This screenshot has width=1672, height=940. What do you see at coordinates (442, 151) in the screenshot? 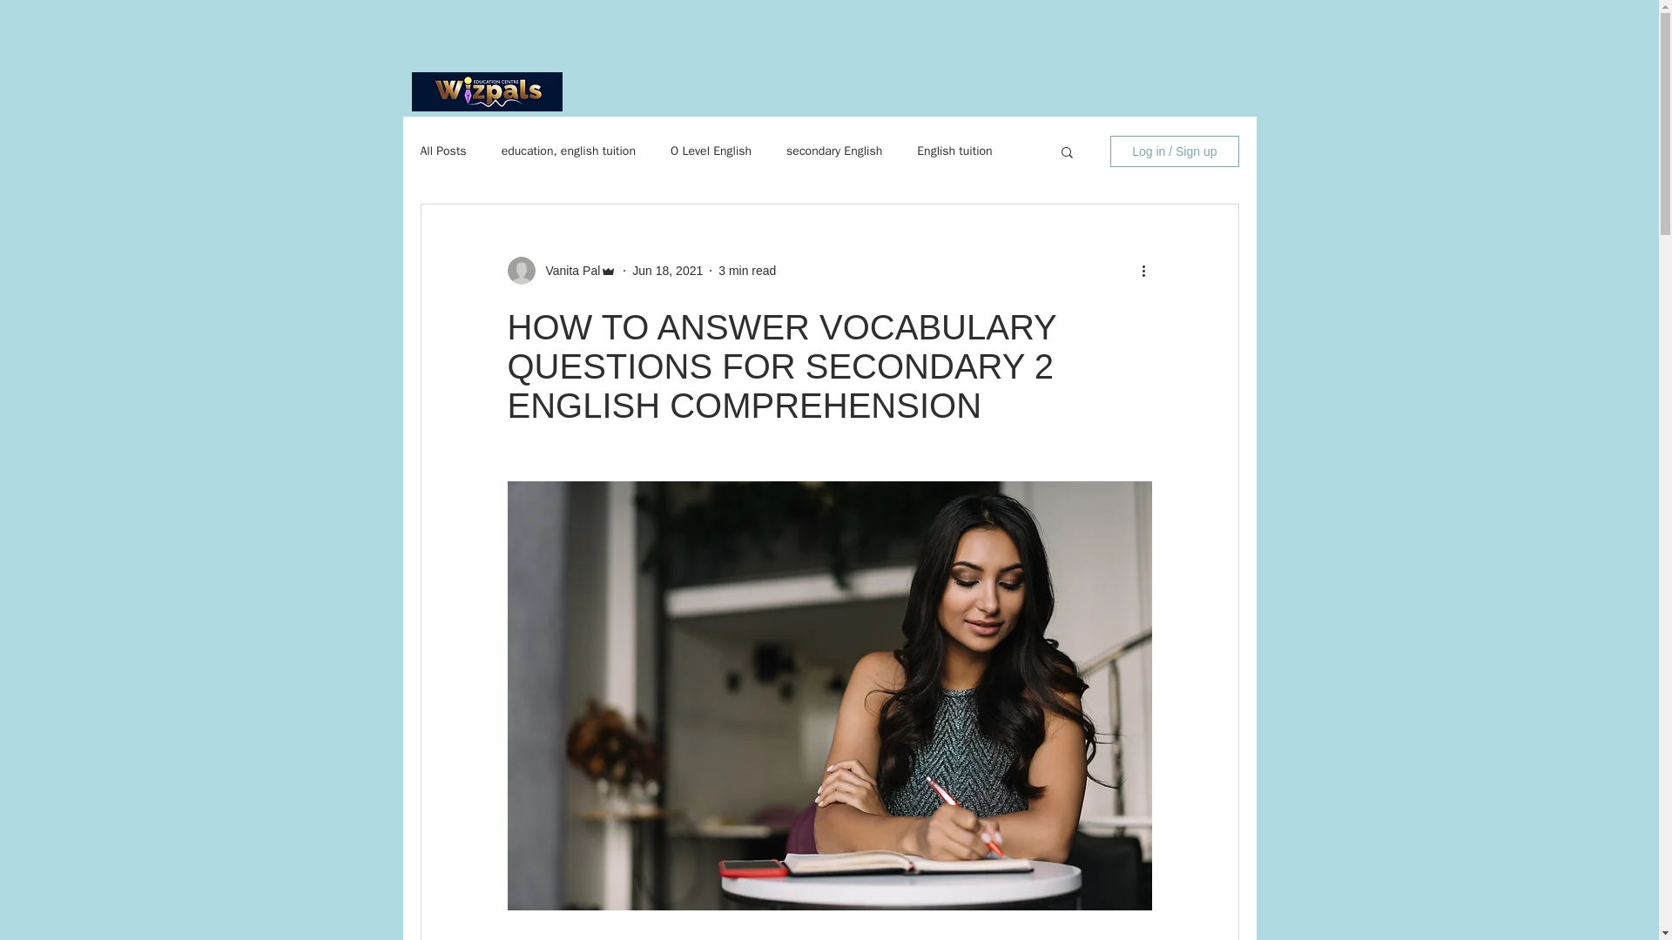
I see `All Posts` at bounding box center [442, 151].